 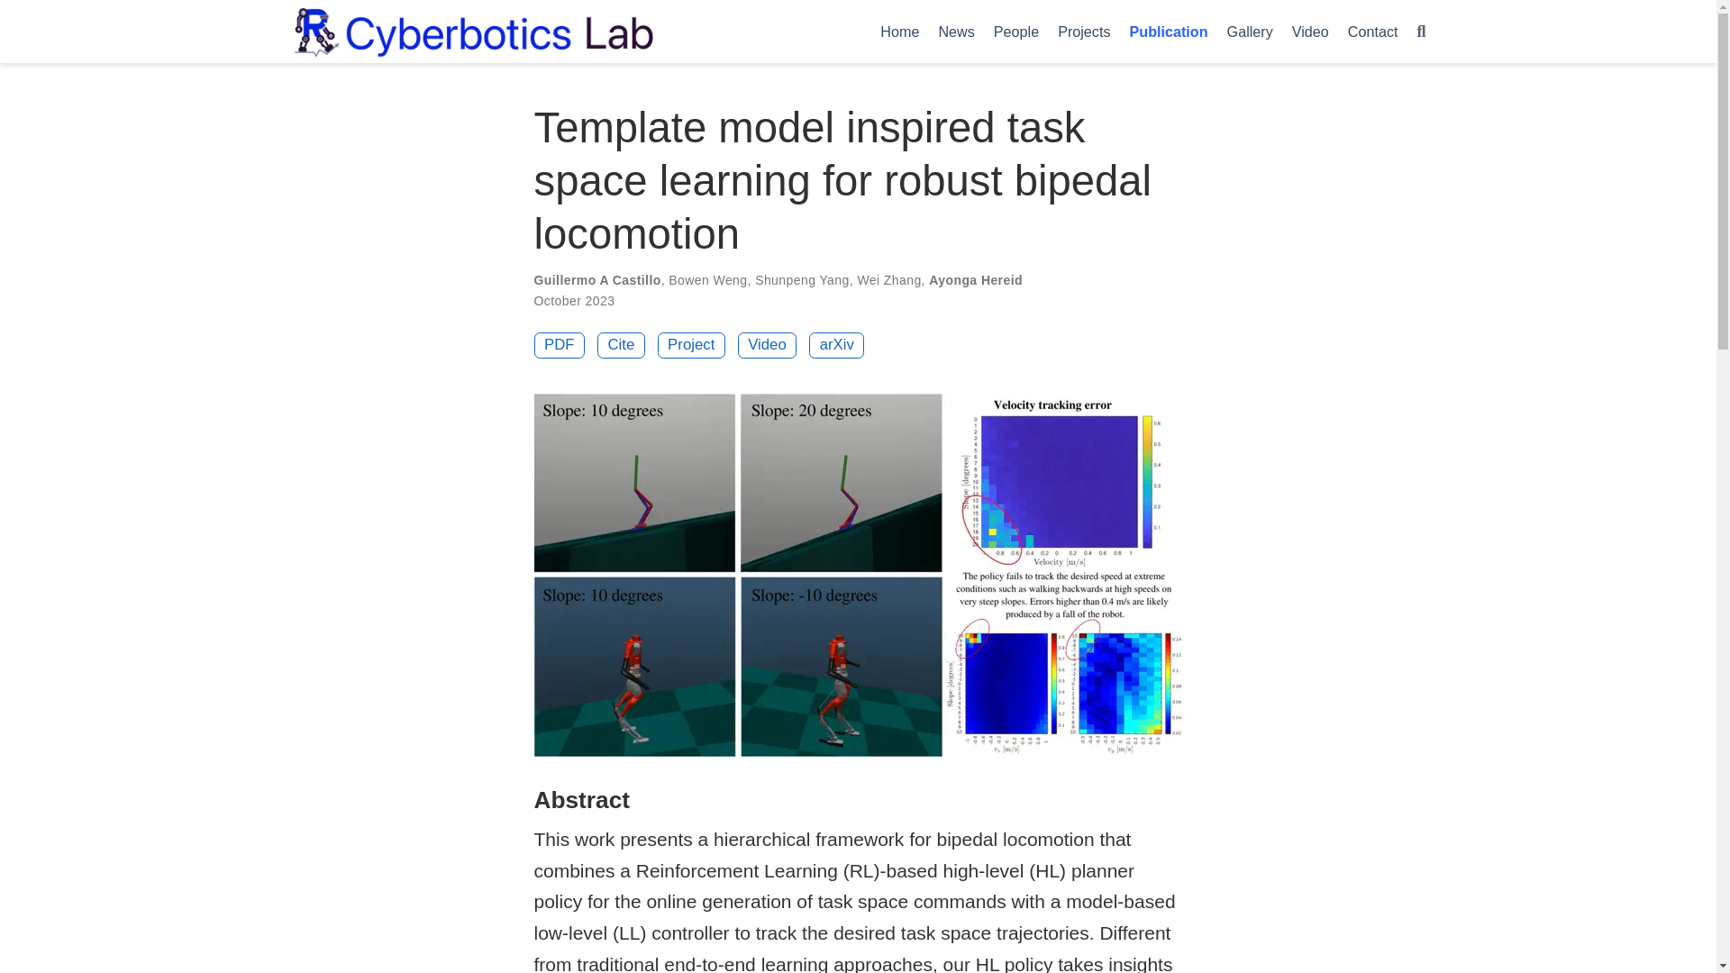 I want to click on Projects, so click(x=1083, y=31).